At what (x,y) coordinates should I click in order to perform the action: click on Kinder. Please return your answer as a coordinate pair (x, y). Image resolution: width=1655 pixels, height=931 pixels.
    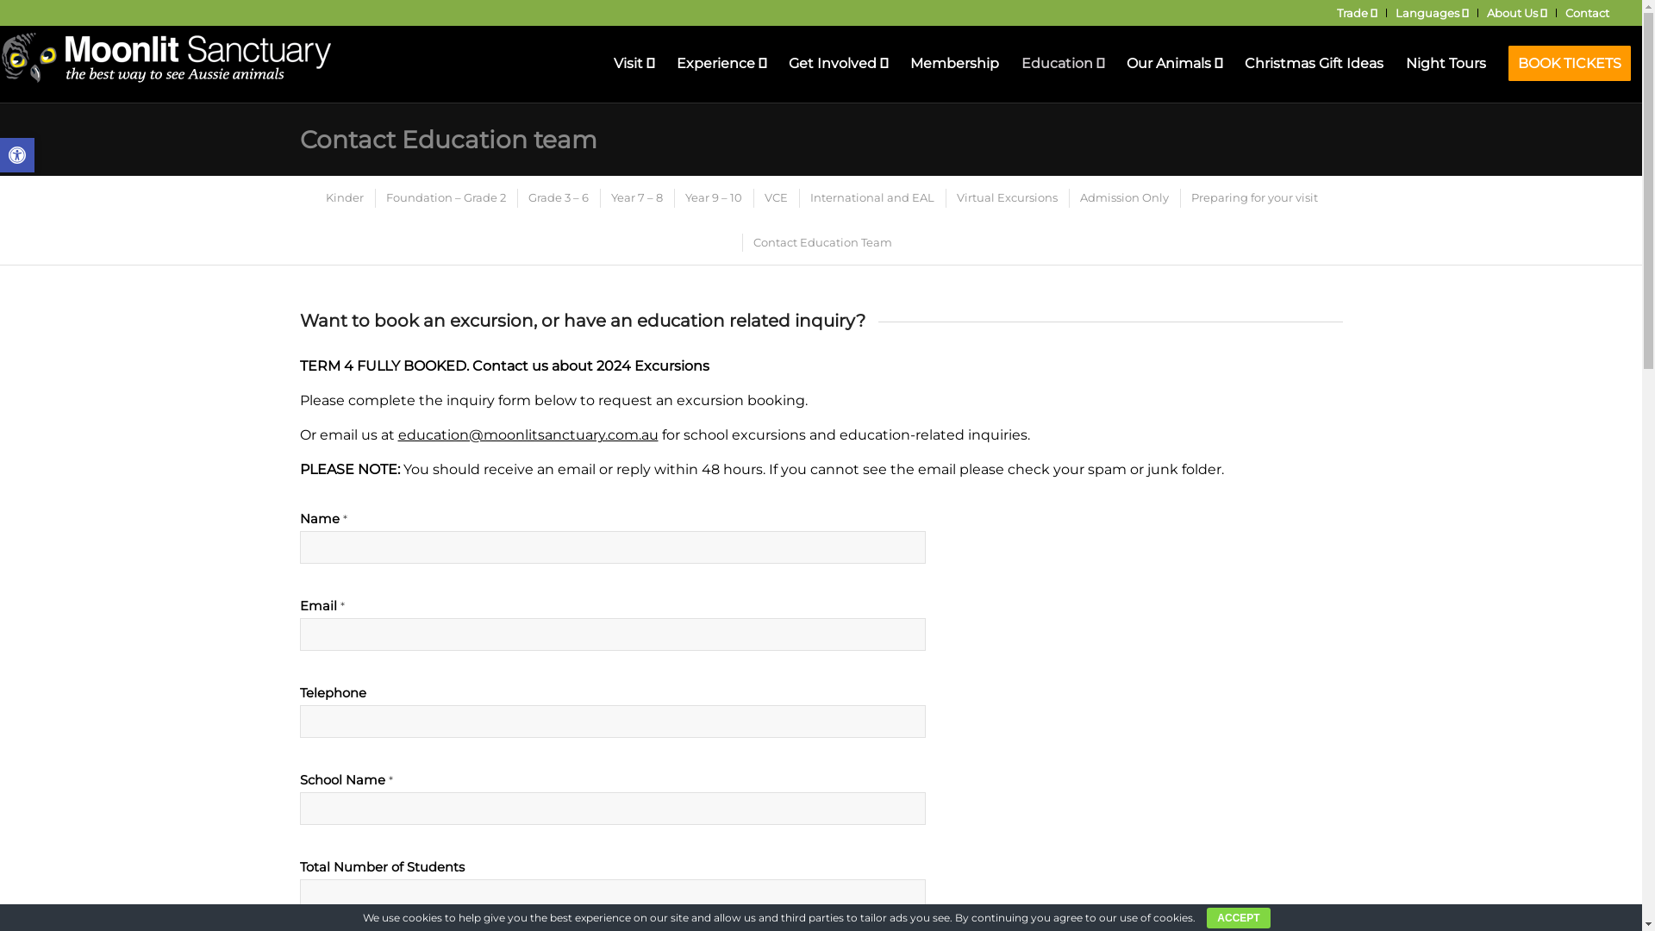
    Looking at the image, I should click on (344, 198).